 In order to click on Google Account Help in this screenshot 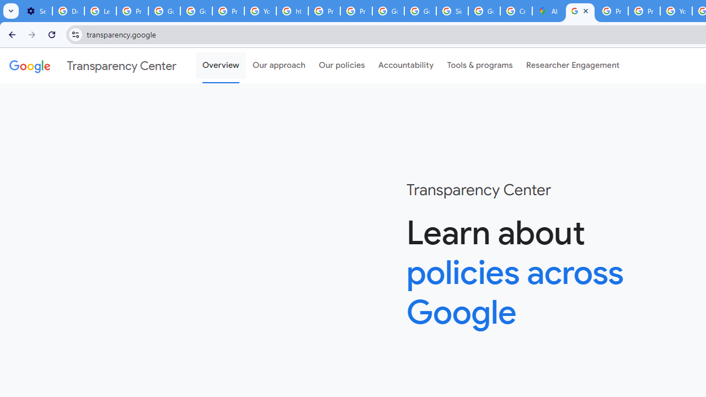, I will do `click(164, 11)`.